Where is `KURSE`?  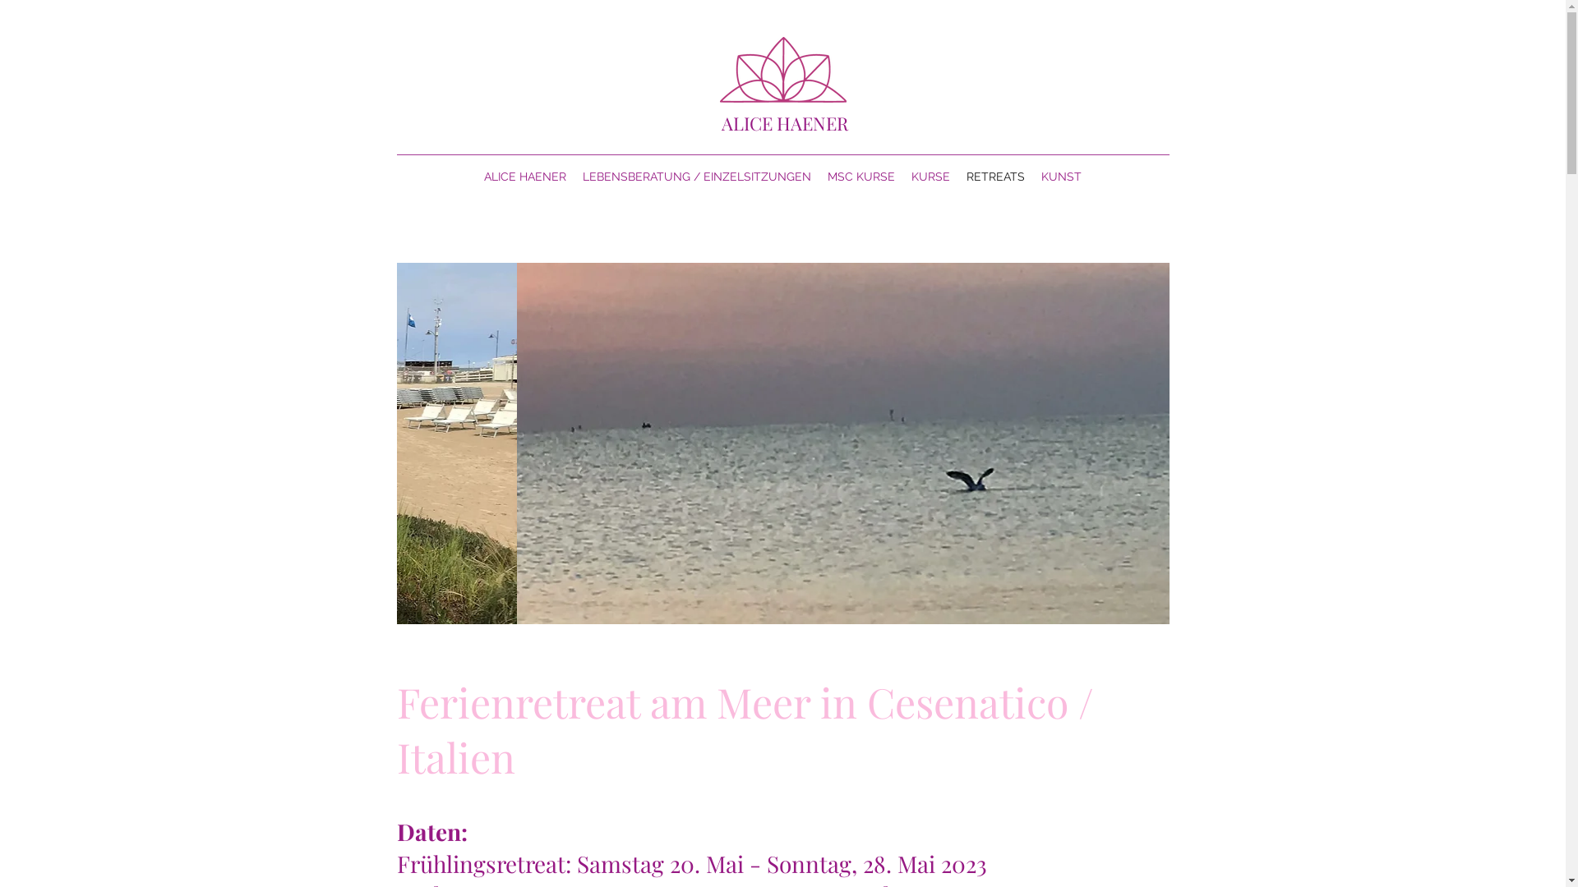 KURSE is located at coordinates (930, 177).